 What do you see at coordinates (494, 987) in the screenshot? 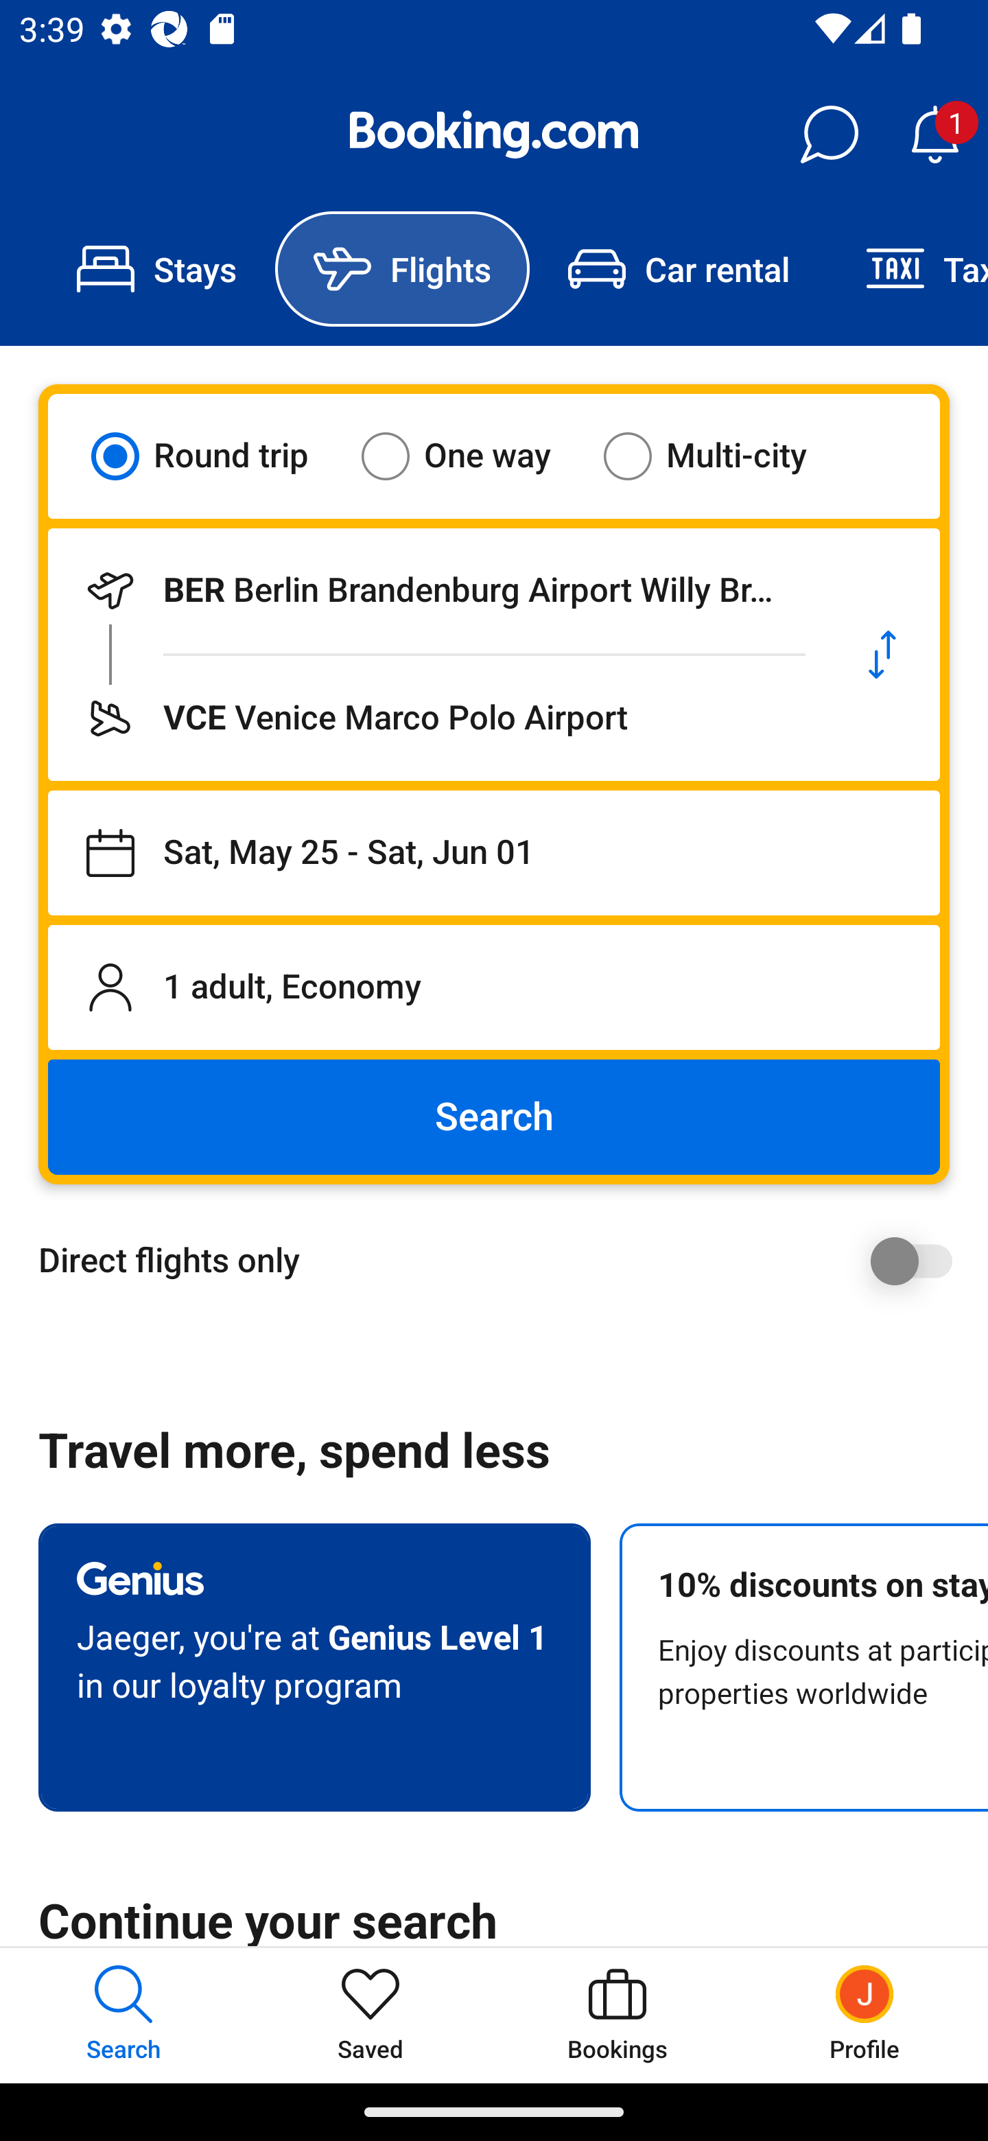
I see `1 adult, Economy` at bounding box center [494, 987].